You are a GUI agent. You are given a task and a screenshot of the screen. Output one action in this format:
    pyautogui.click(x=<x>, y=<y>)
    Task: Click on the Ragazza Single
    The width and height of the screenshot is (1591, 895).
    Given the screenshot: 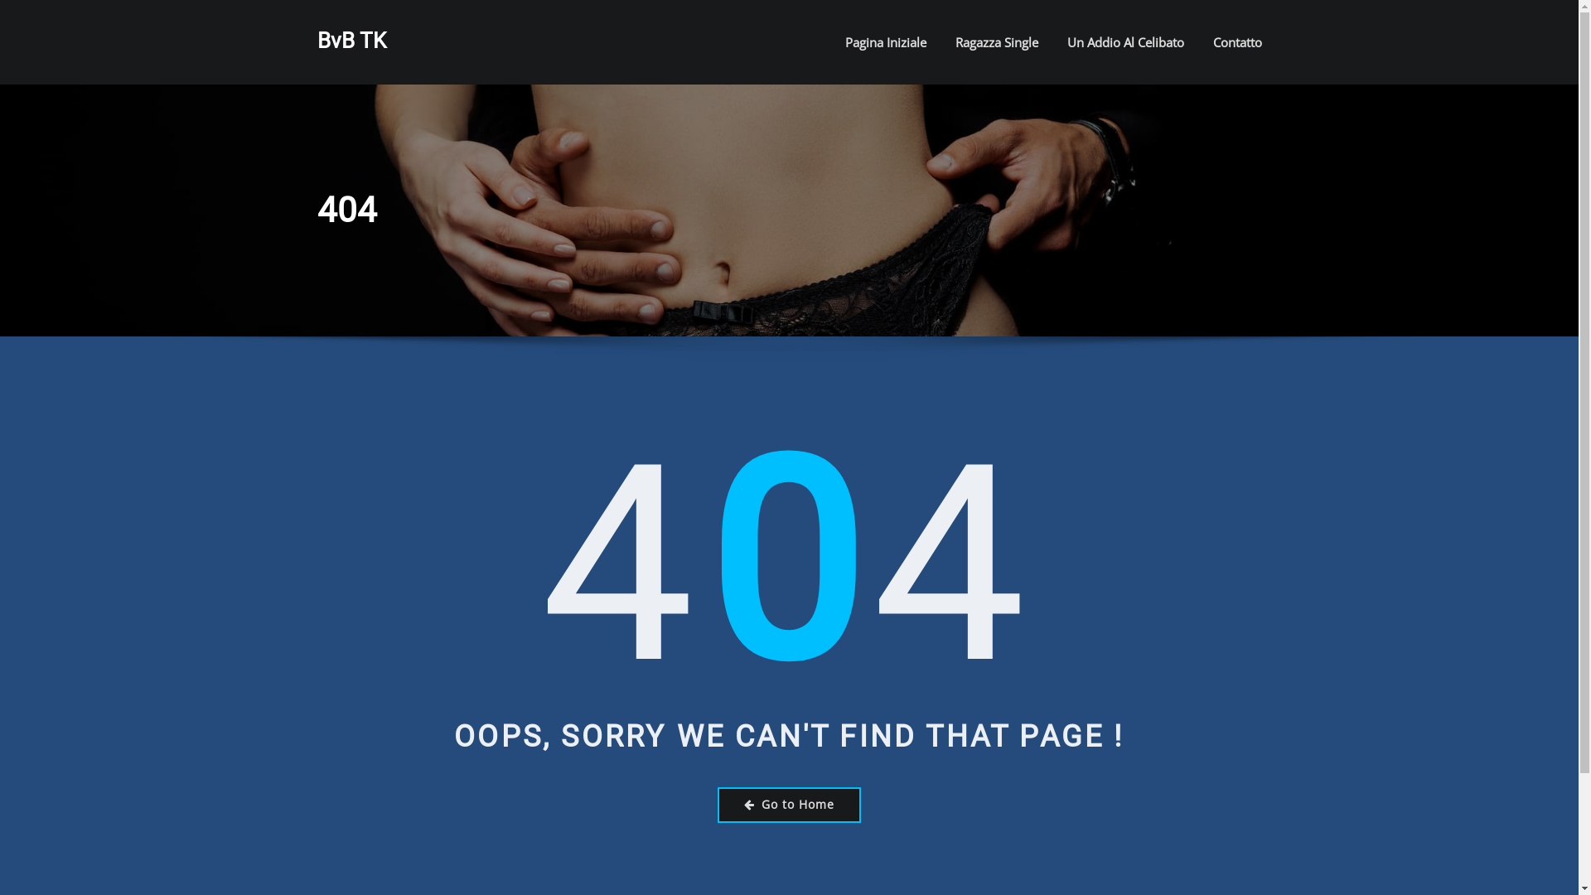 What is the action you would take?
    pyautogui.click(x=996, y=42)
    